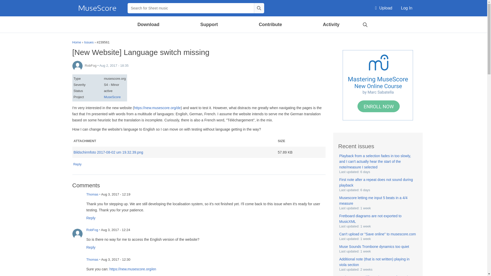 The height and width of the screenshot is (276, 491). What do you see at coordinates (77, 234) in the screenshot?
I see `RobFog` at bounding box center [77, 234].